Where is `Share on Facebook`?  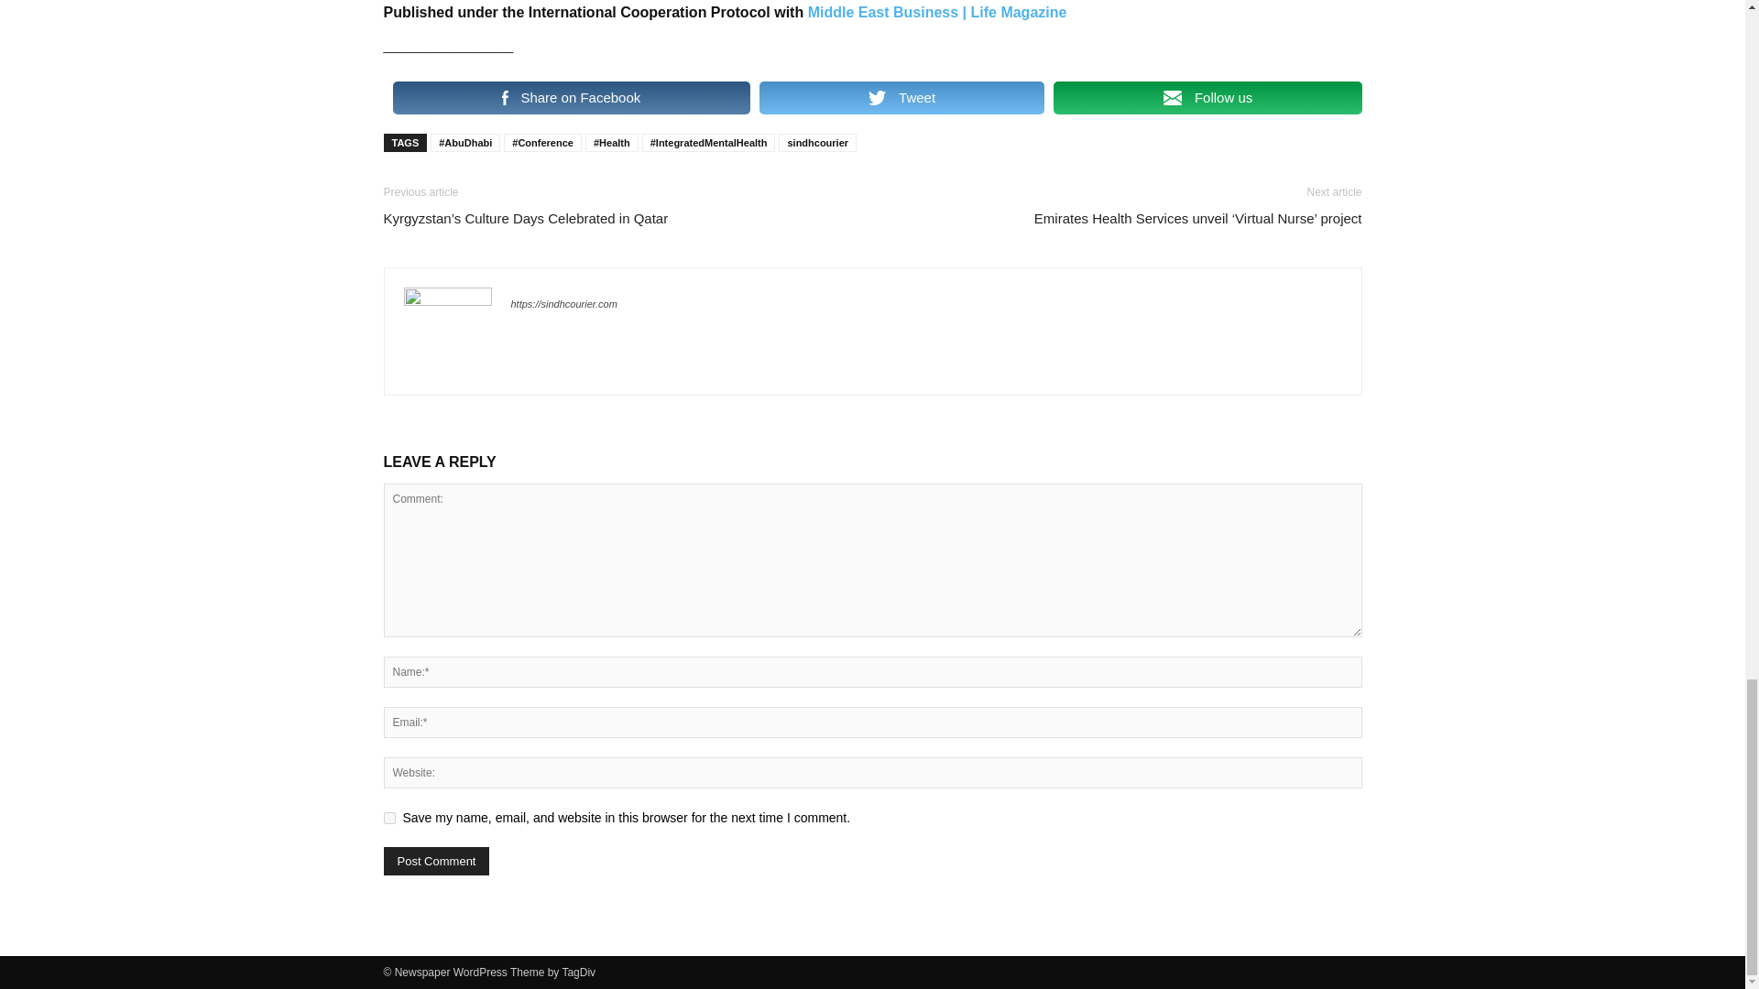
Share on Facebook is located at coordinates (570, 97).